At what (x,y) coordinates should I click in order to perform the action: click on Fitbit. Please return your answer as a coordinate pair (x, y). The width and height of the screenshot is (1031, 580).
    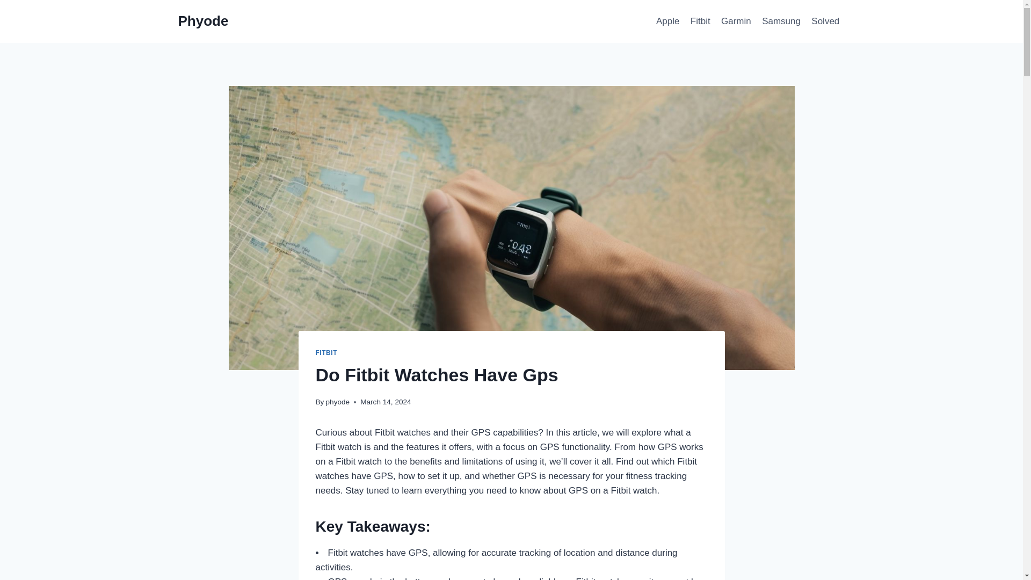
    Looking at the image, I should click on (700, 21).